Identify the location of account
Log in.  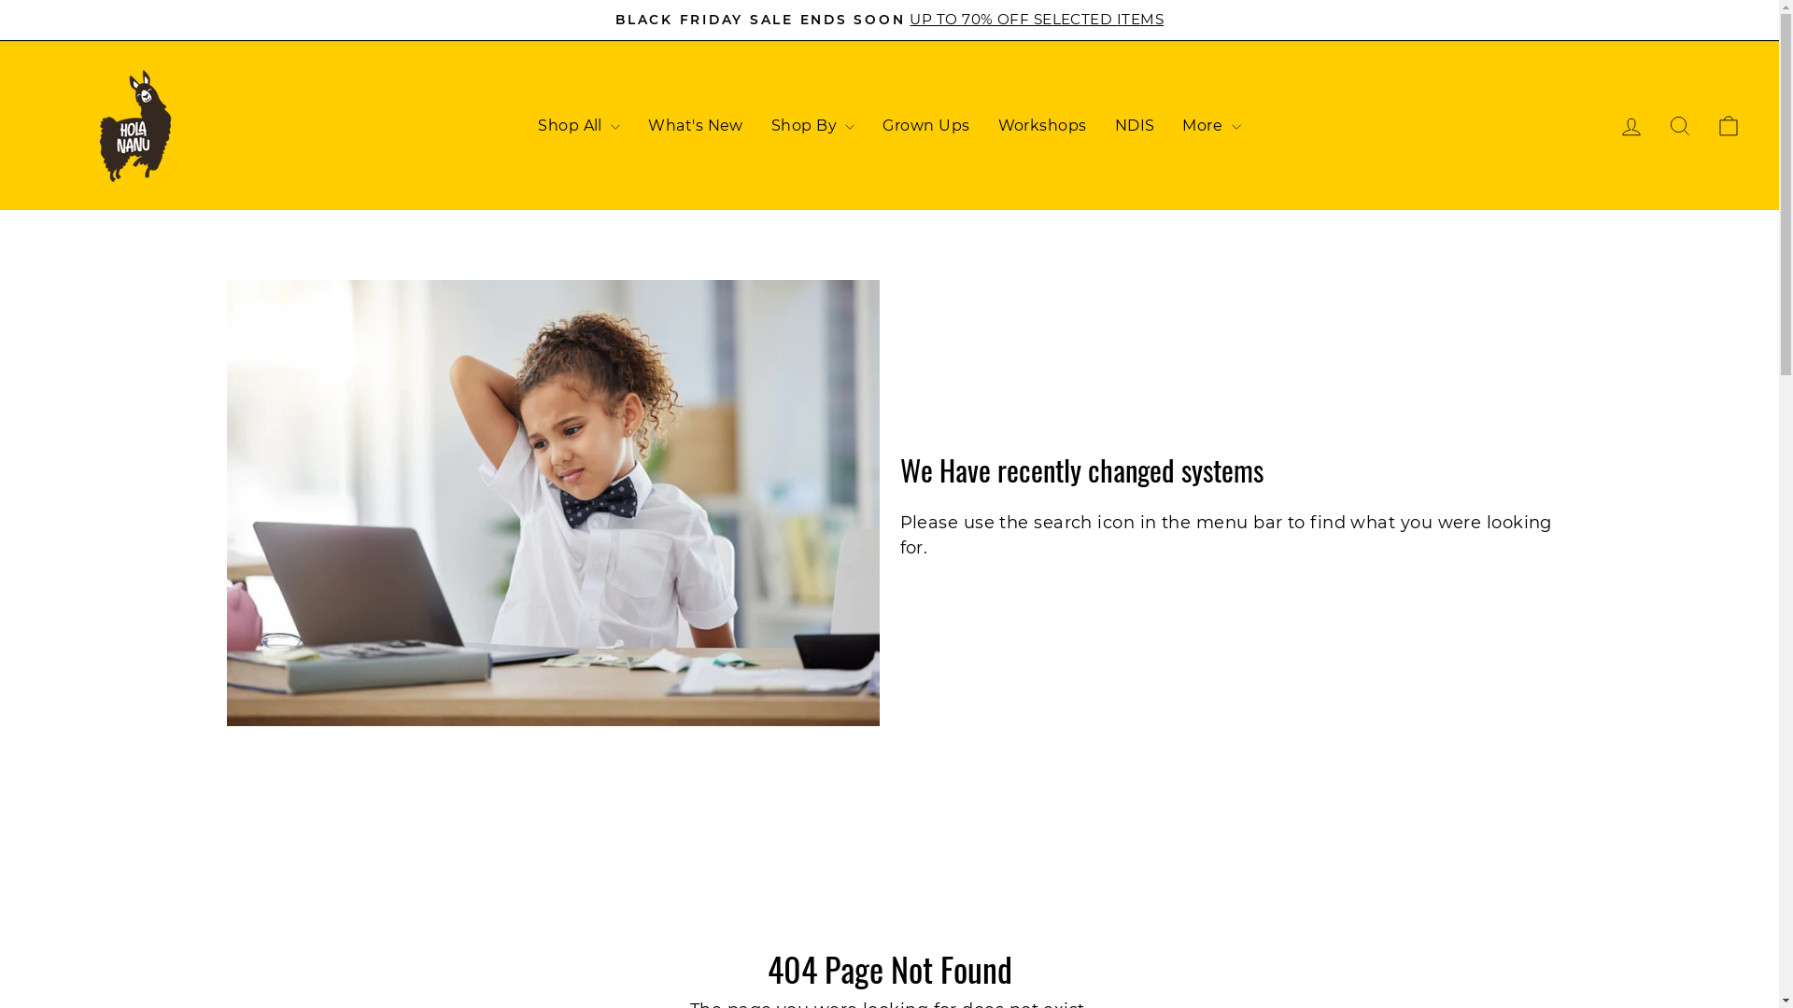
(1631, 125).